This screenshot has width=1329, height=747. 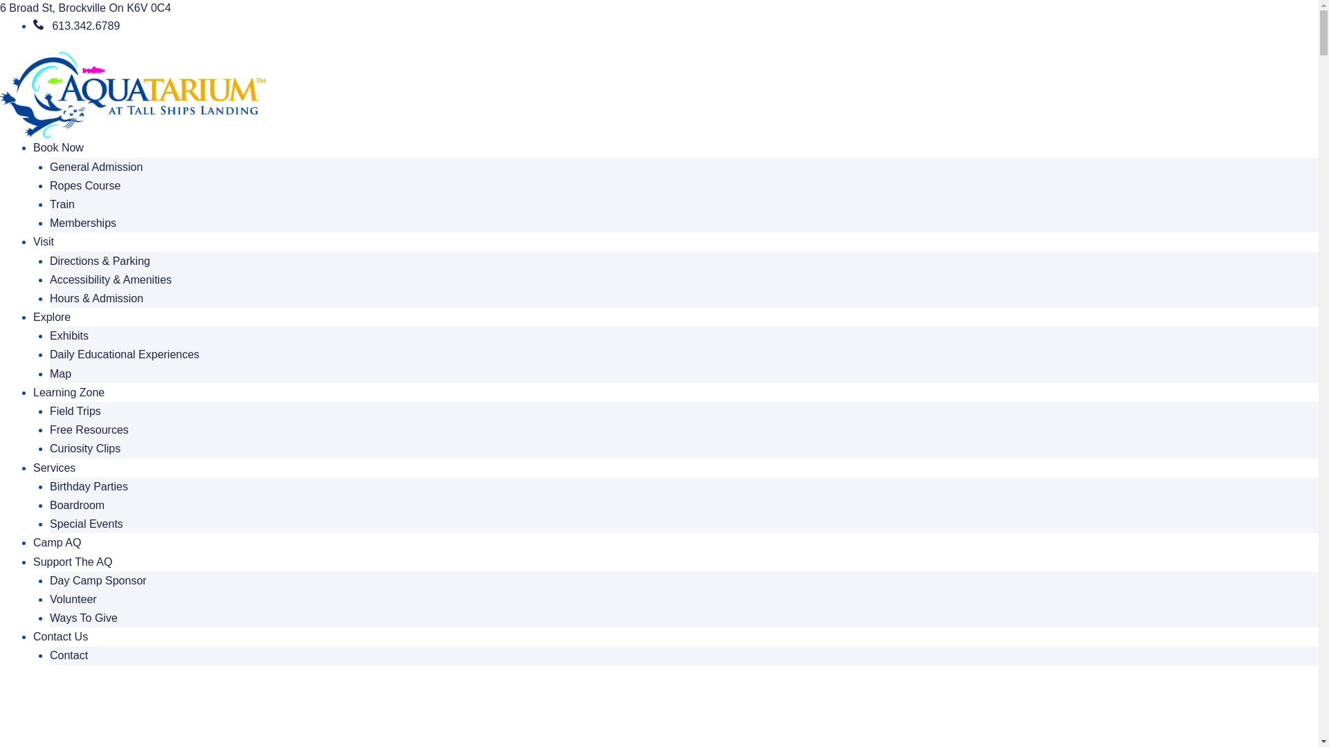 What do you see at coordinates (100, 261) in the screenshot?
I see `Directions & Parking` at bounding box center [100, 261].